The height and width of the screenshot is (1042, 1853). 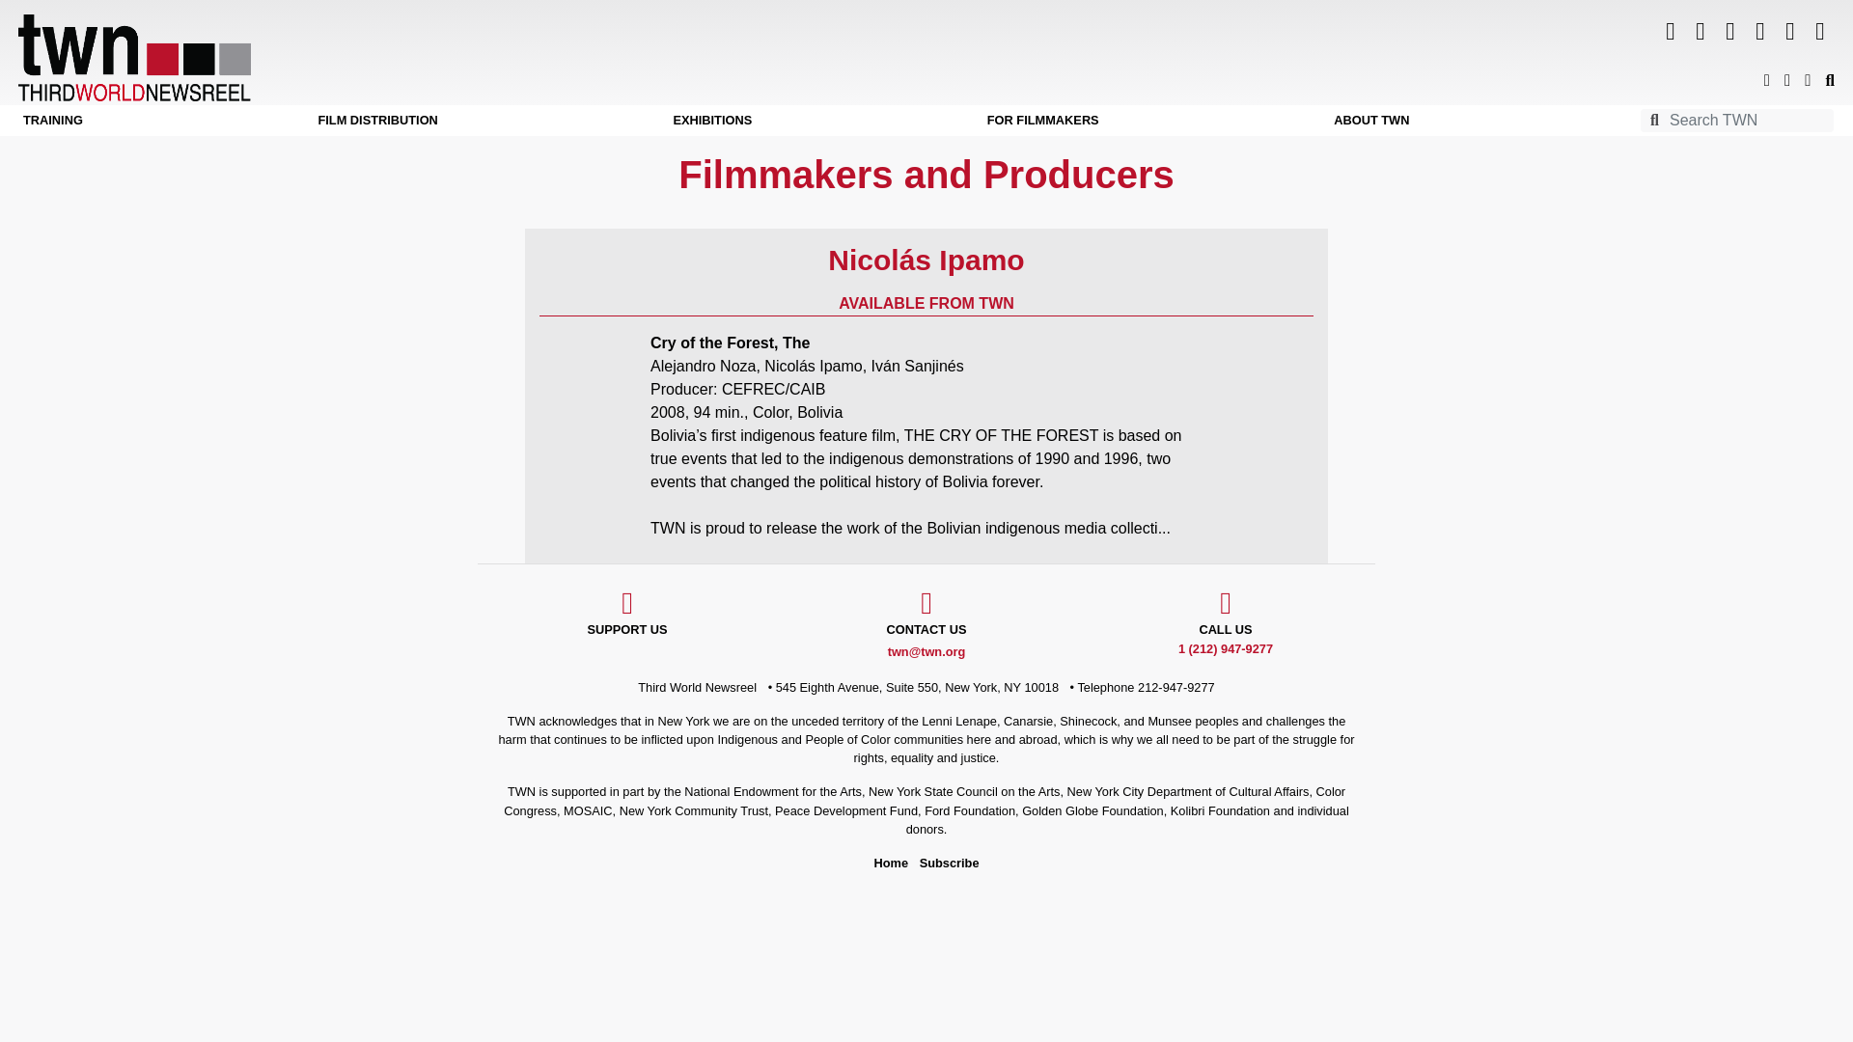 I want to click on FILM DISTRIBUTION, so click(x=376, y=120).